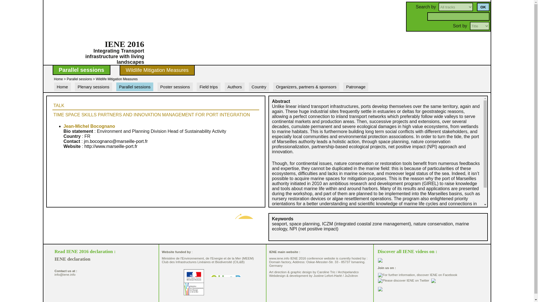  Describe the element at coordinates (351, 275) in the screenshot. I see `Ju2citron` at that location.